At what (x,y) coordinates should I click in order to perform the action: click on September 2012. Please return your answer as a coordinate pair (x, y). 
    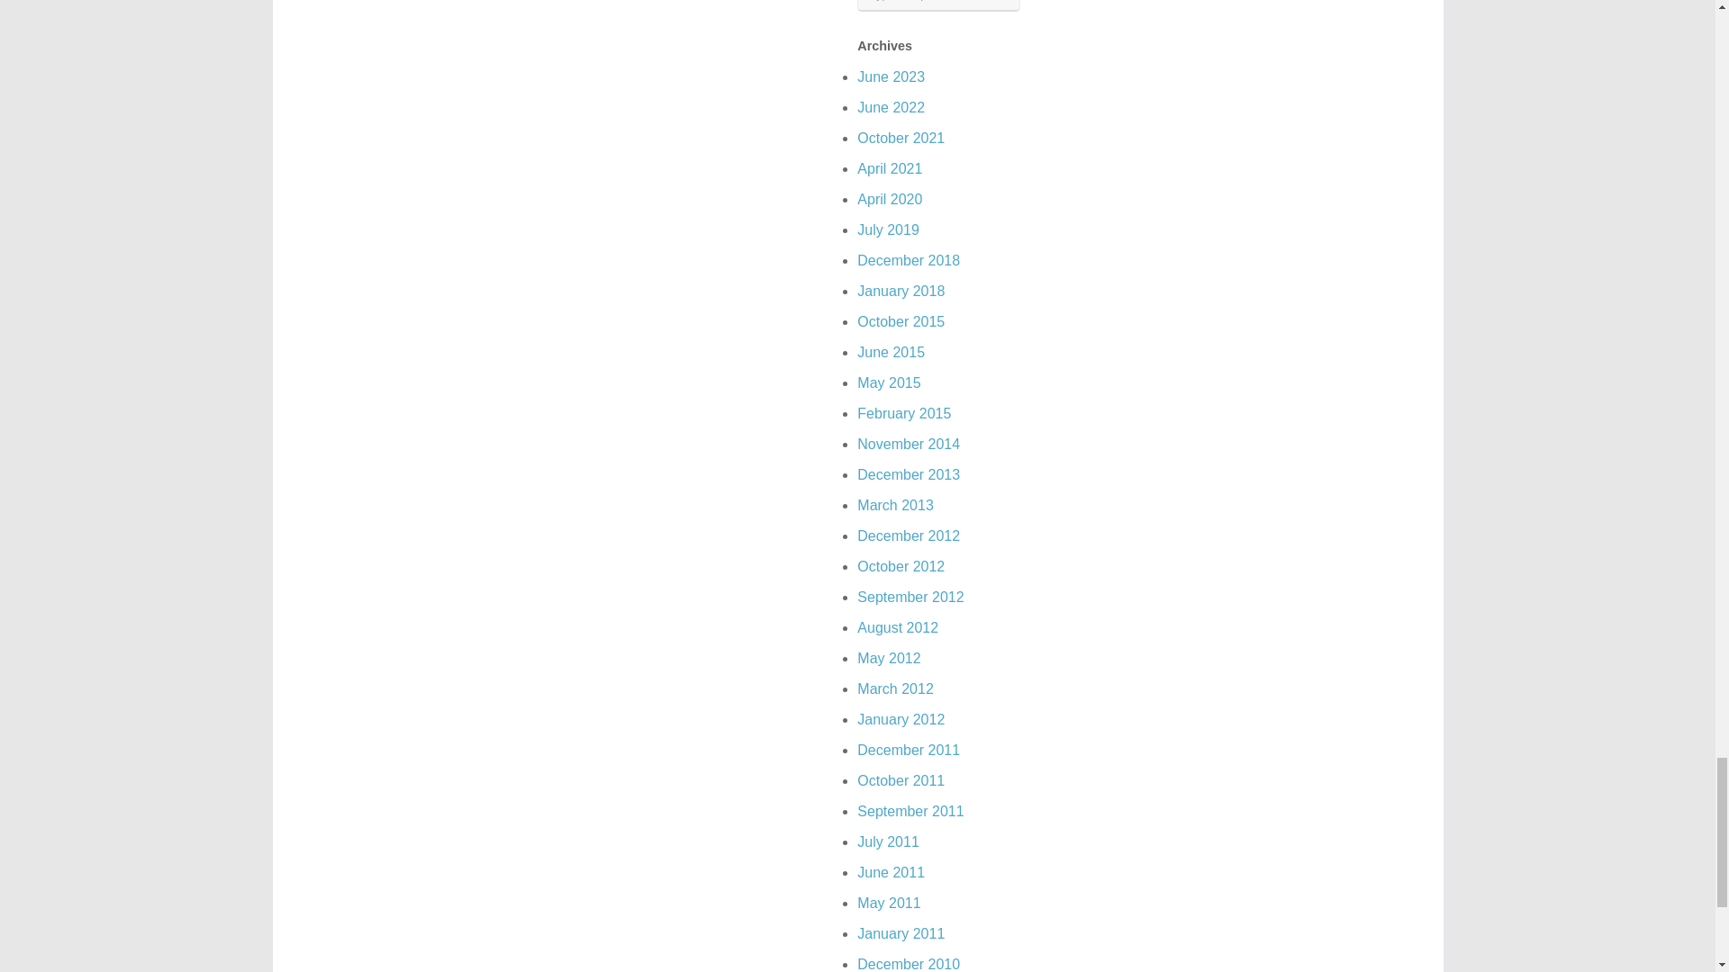
    Looking at the image, I should click on (910, 596).